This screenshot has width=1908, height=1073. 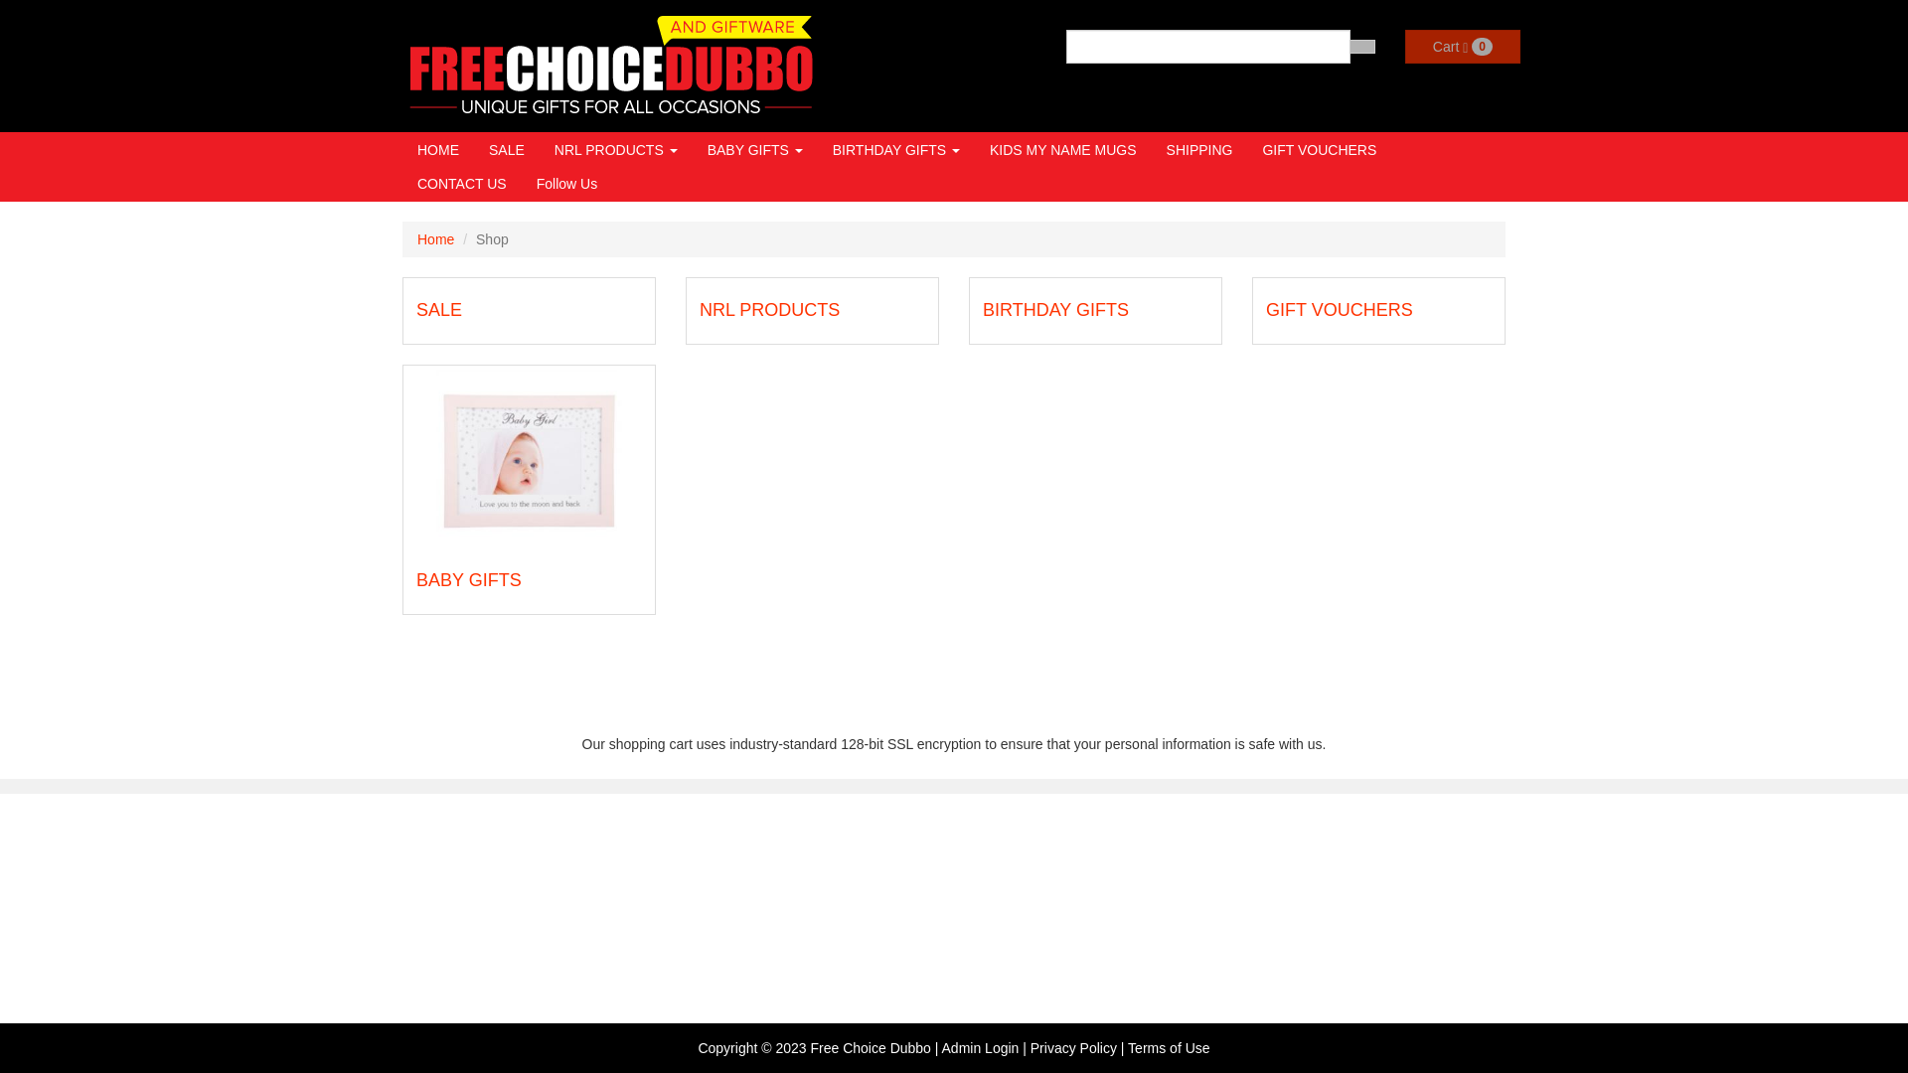 I want to click on KIDS MY NAME MUGS, so click(x=1063, y=150).